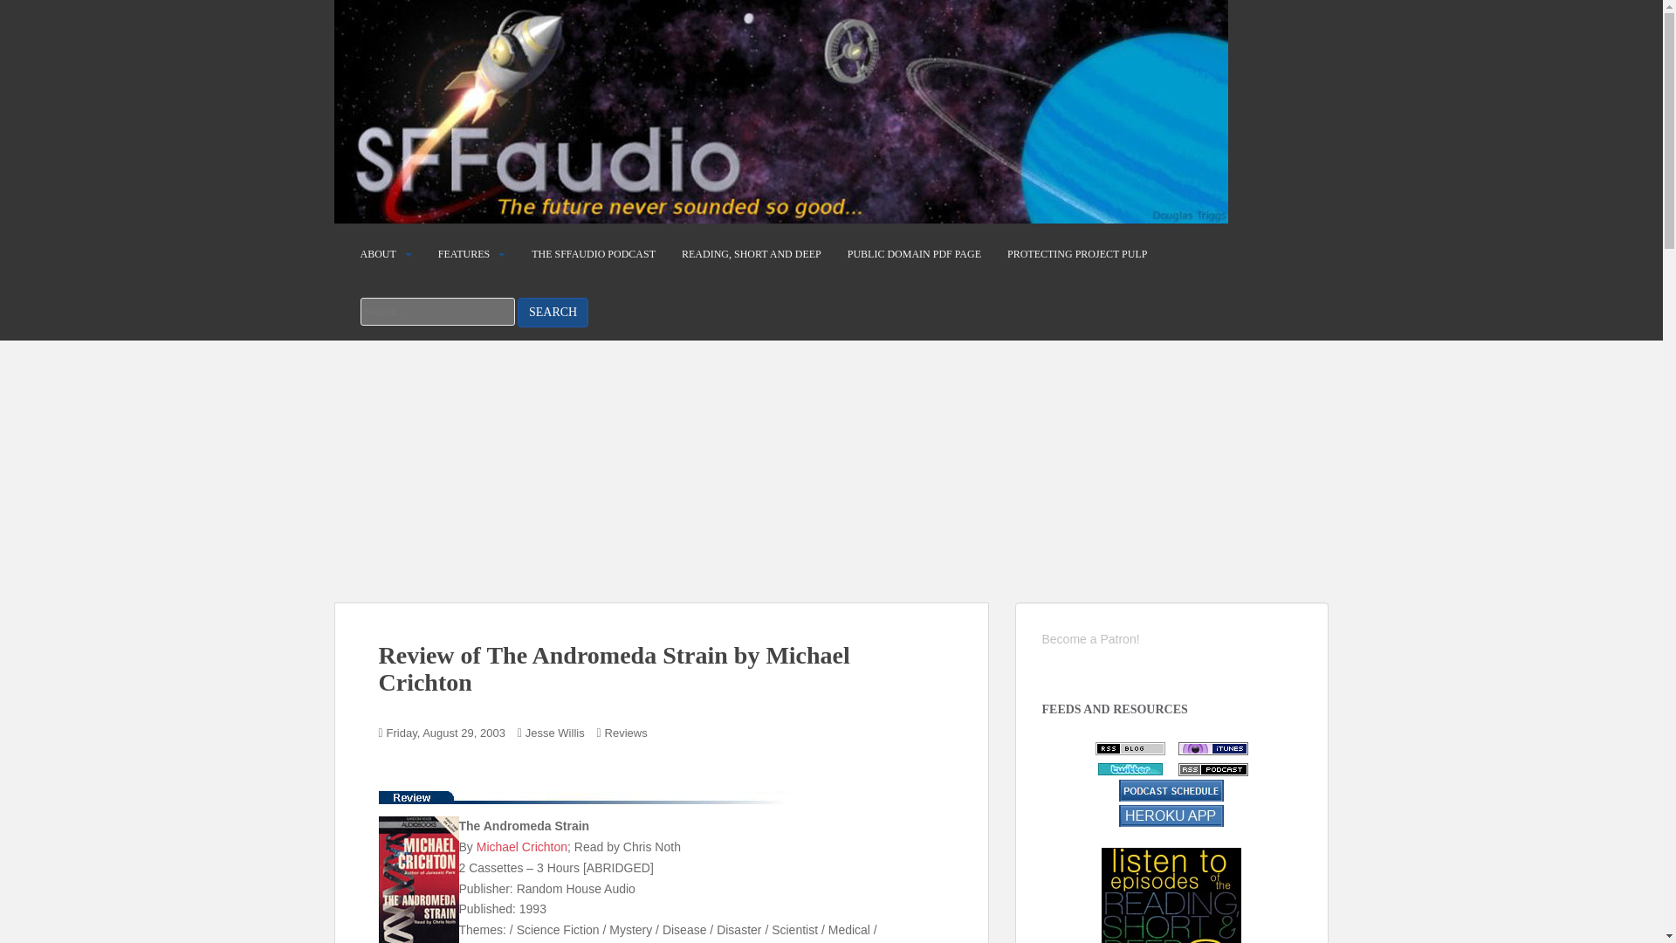 The image size is (1676, 943). What do you see at coordinates (751, 254) in the screenshot?
I see `READING, SHORT AND DEEP` at bounding box center [751, 254].